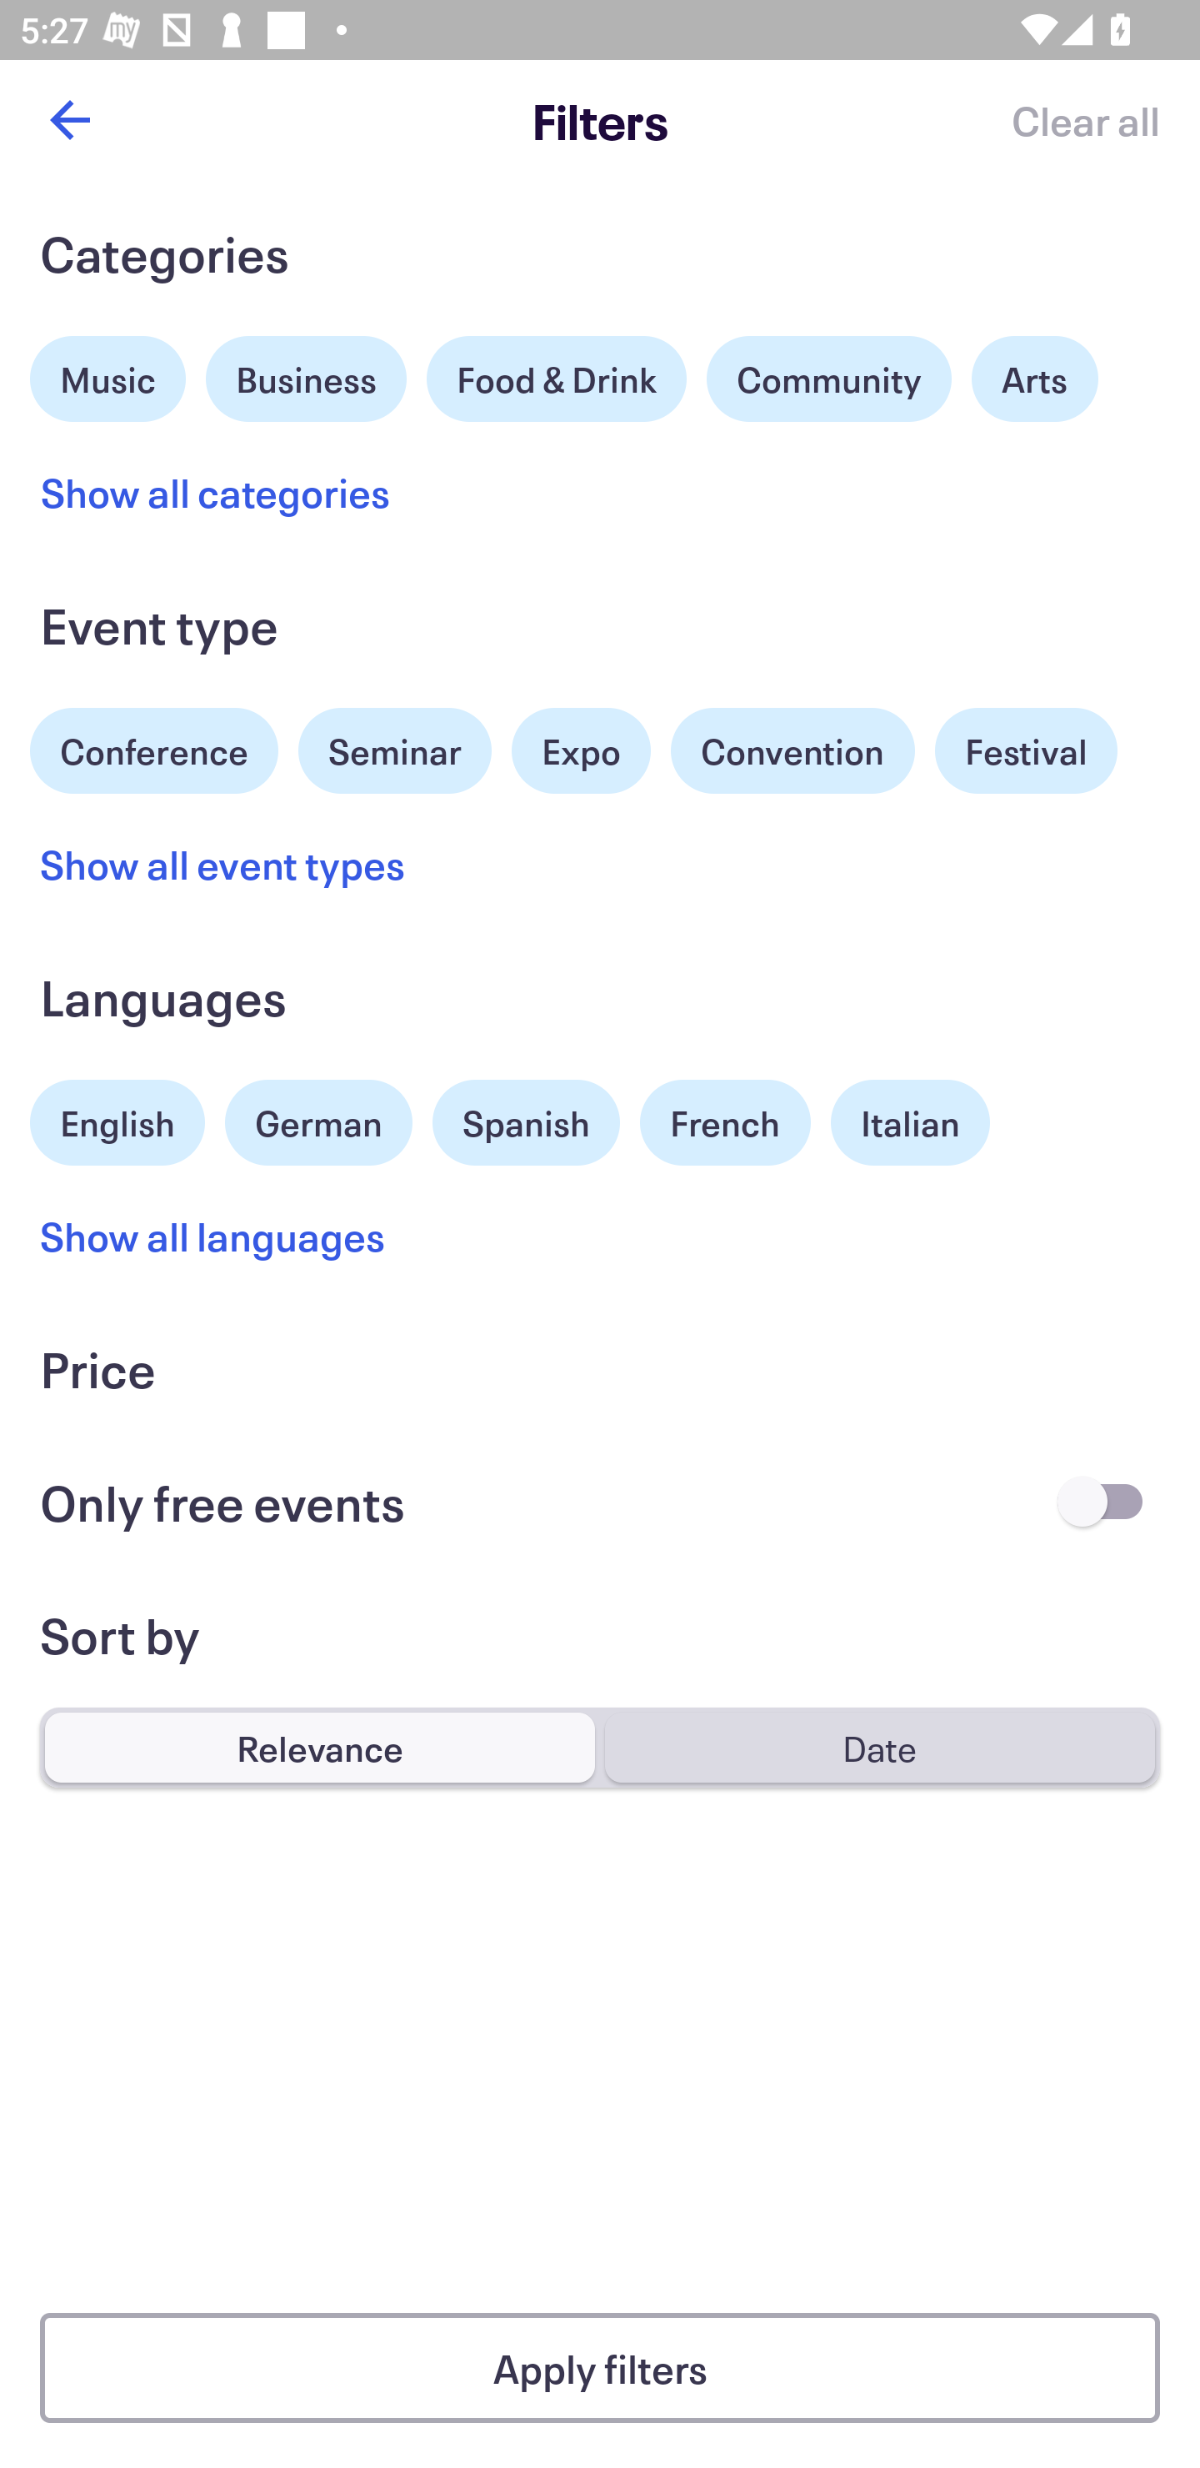 This screenshot has width=1200, height=2468. I want to click on Arts, so click(1035, 379).